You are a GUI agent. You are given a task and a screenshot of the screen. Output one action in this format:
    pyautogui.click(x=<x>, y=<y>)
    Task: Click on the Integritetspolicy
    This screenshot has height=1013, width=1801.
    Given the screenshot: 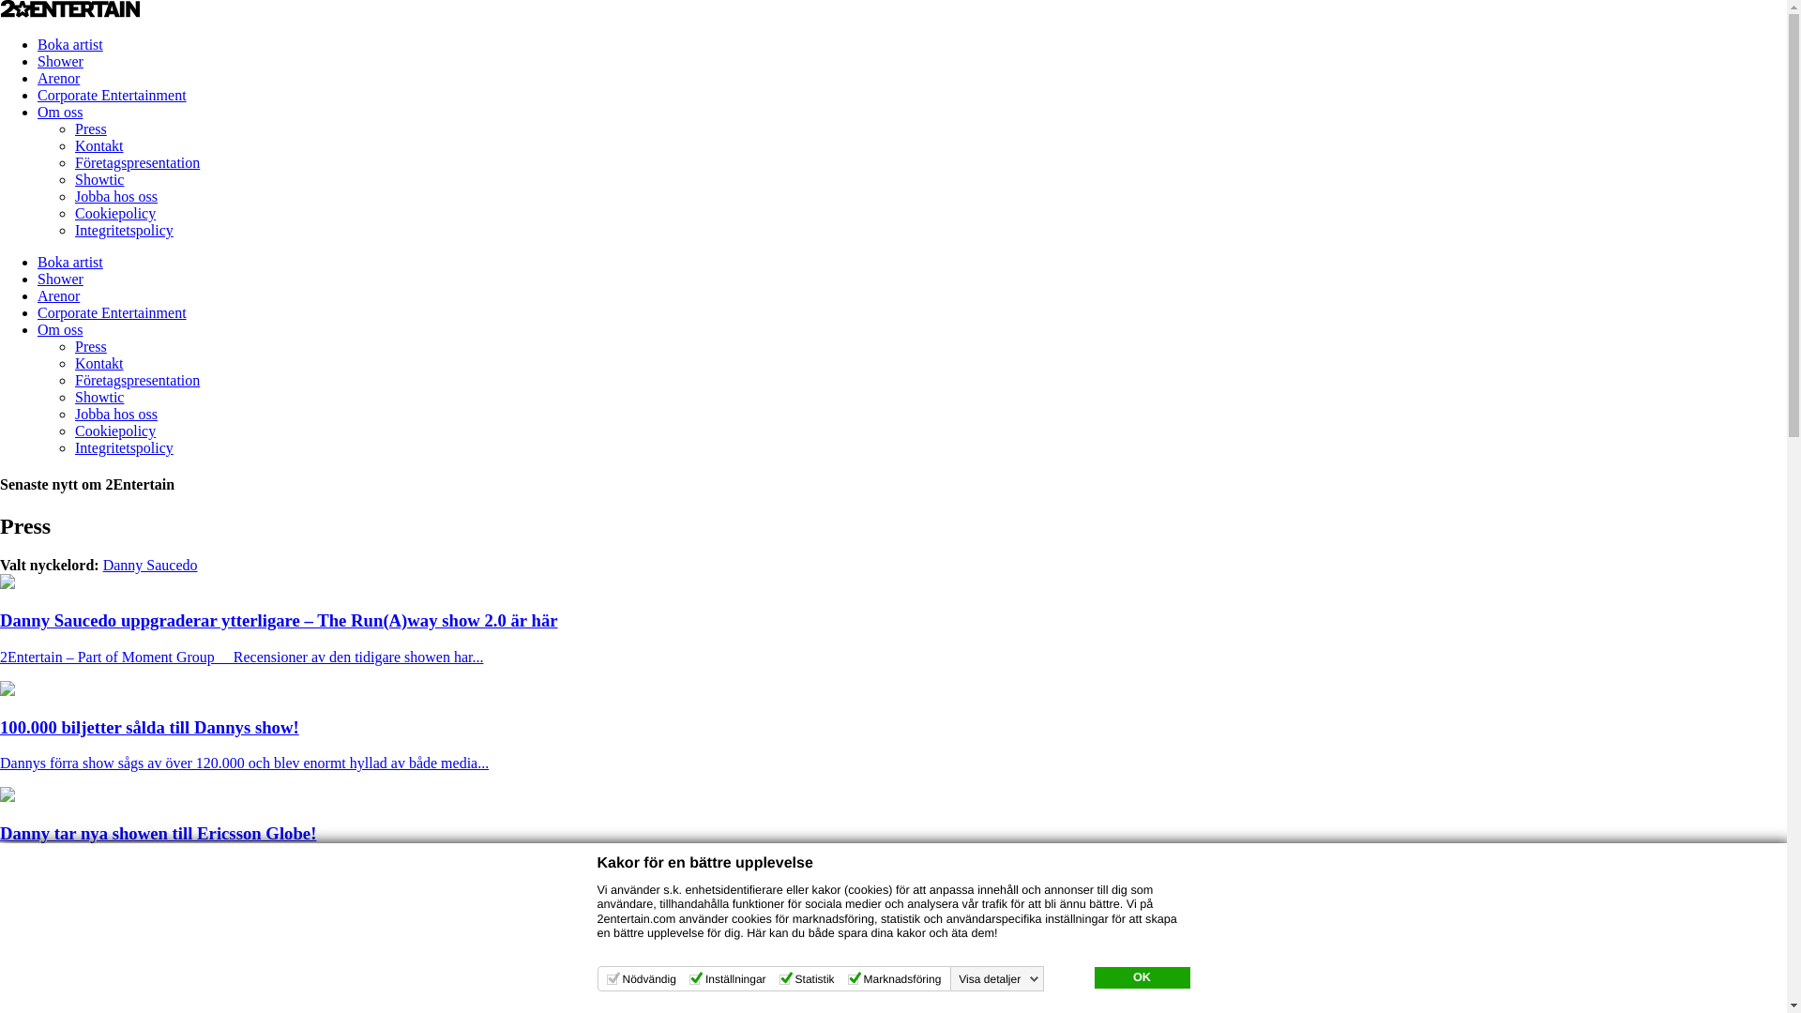 What is the action you would take?
    pyautogui.click(x=124, y=231)
    